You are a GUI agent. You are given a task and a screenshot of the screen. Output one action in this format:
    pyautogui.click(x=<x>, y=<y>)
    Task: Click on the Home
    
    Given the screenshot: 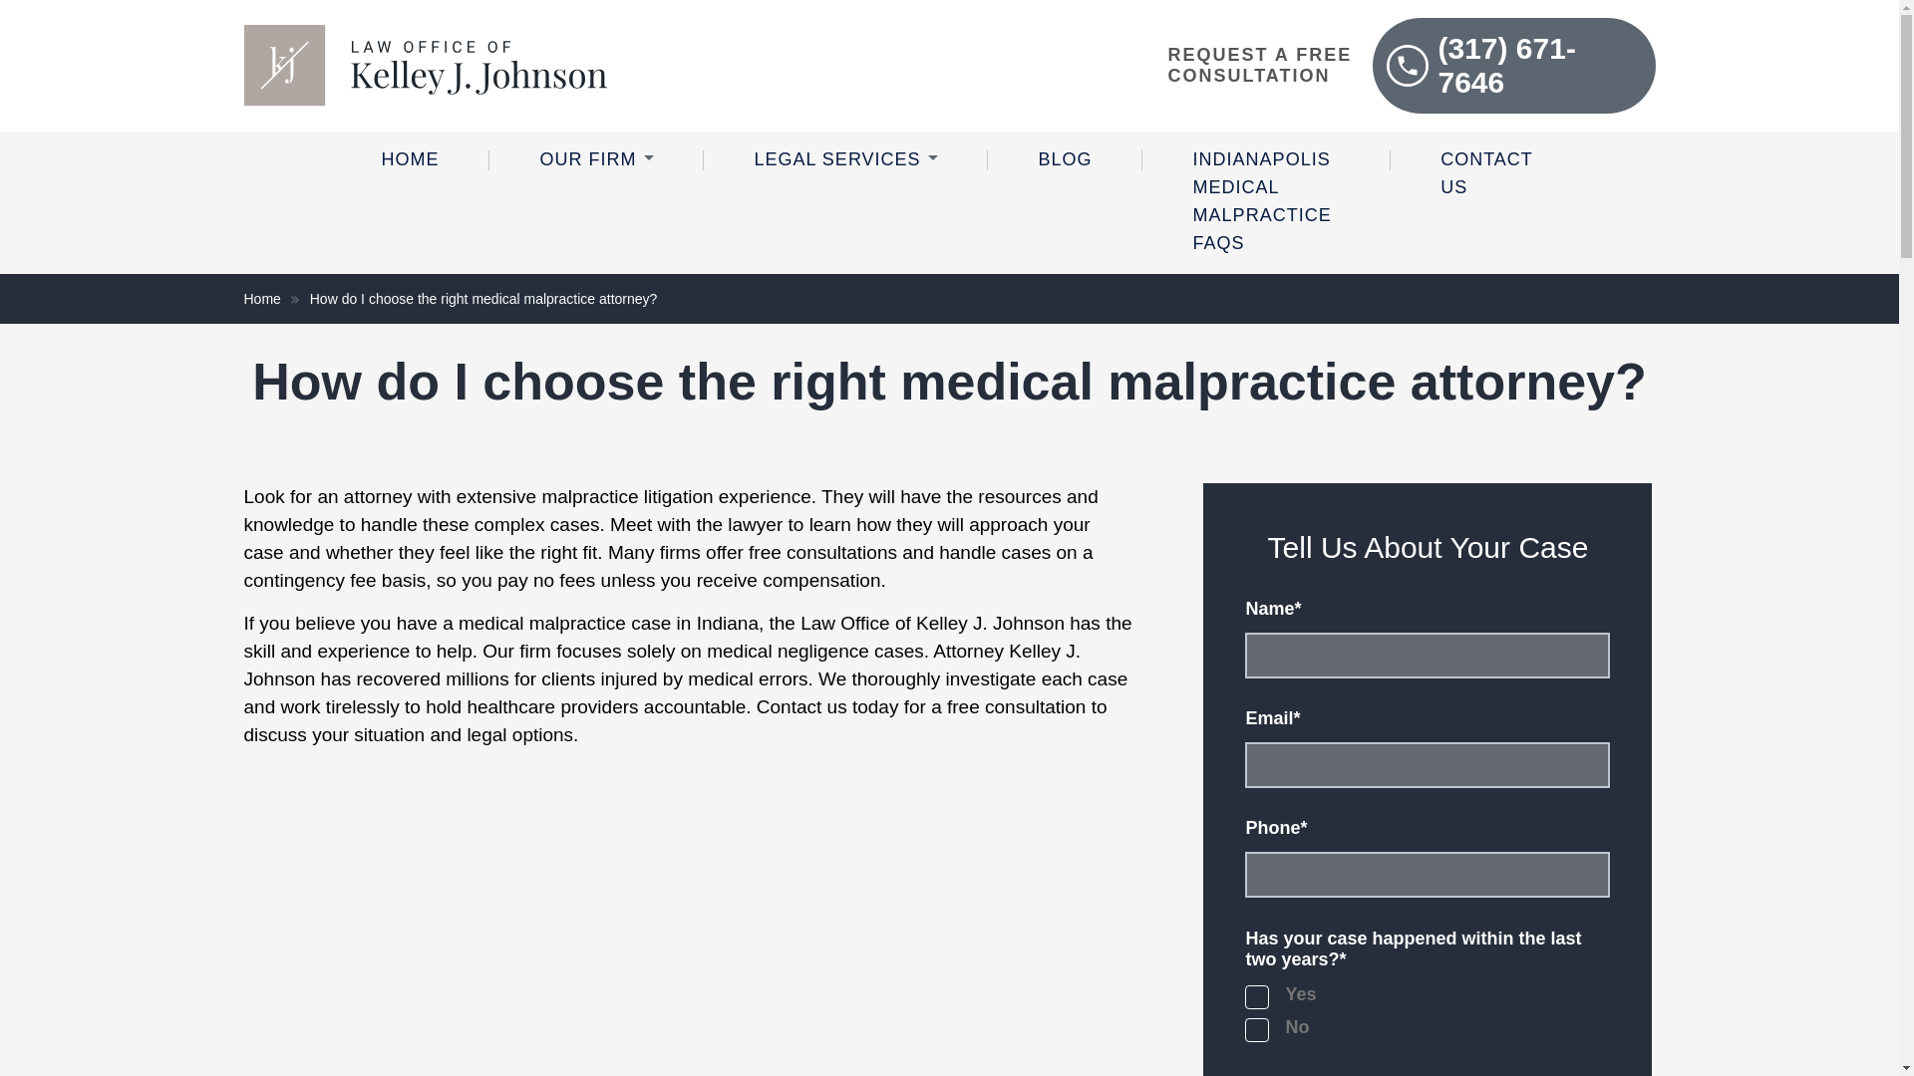 What is the action you would take?
    pyautogui.click(x=273, y=298)
    